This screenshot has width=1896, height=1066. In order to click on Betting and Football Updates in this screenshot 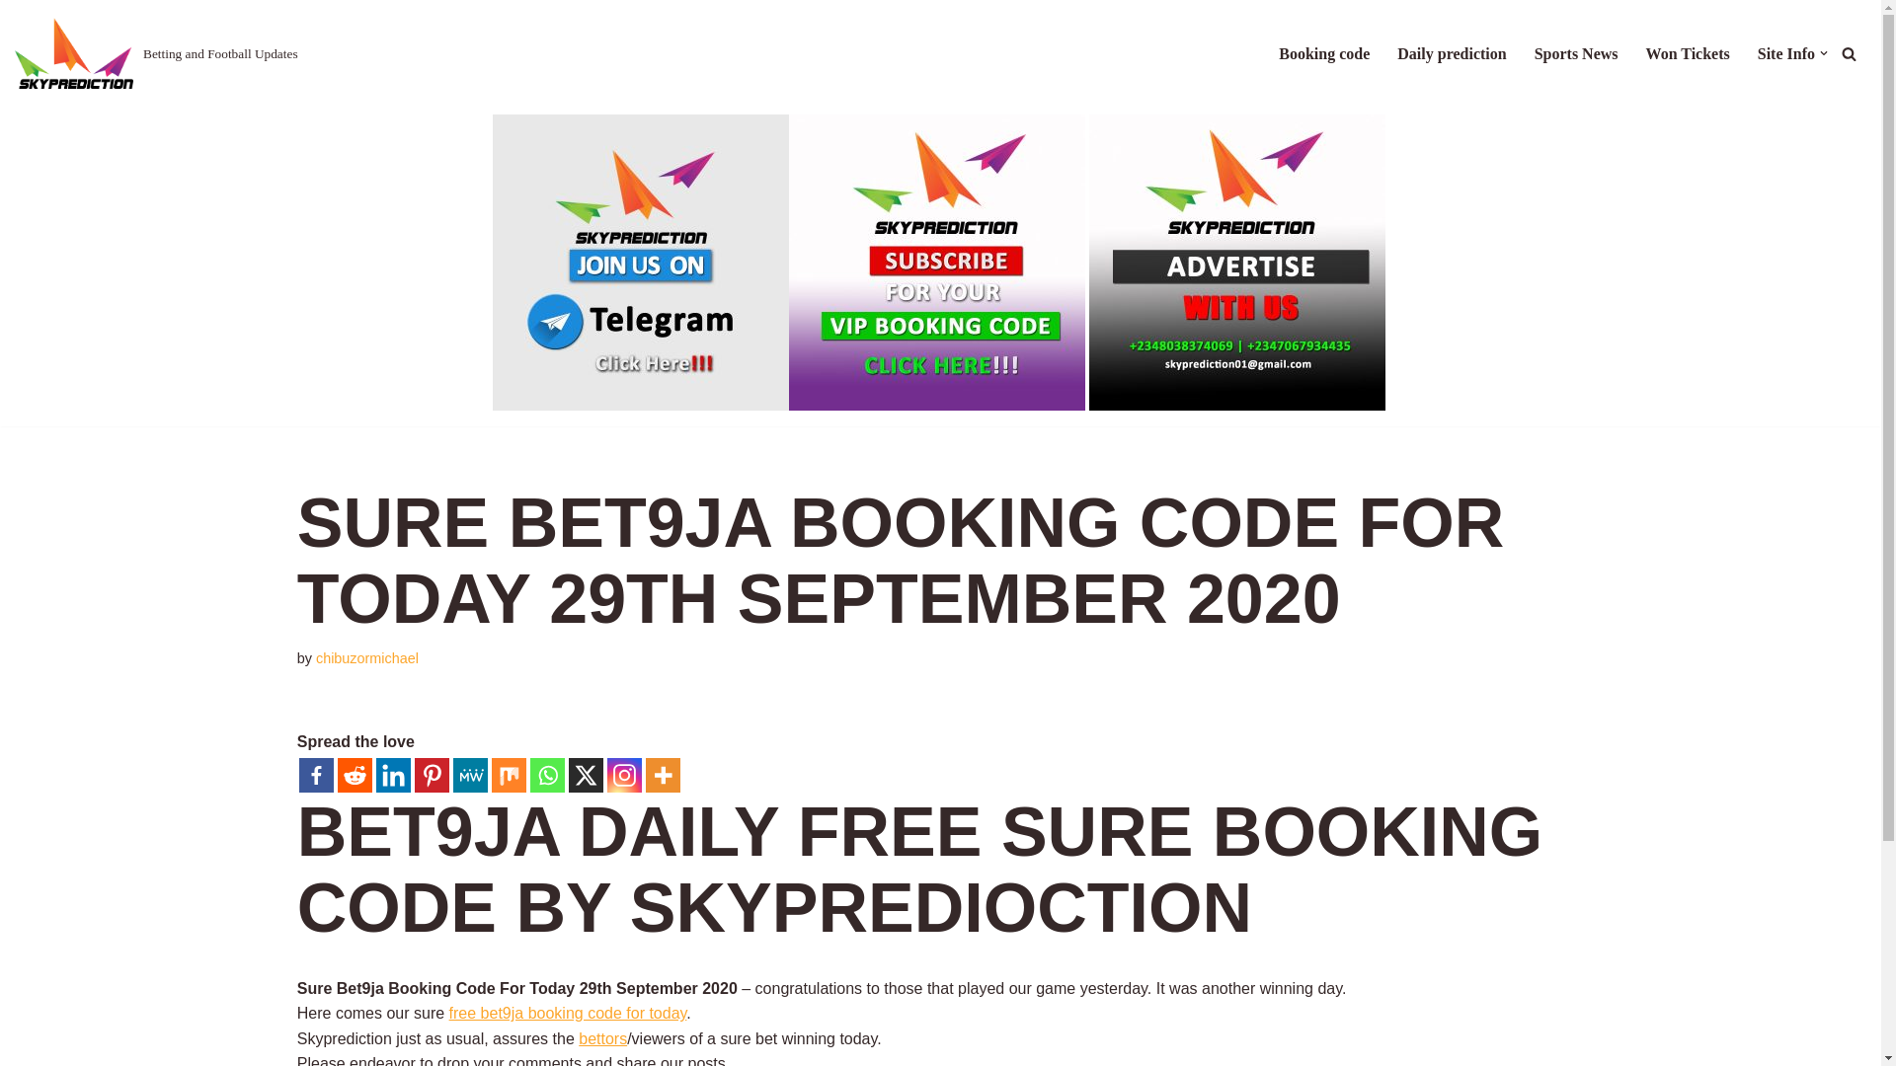, I will do `click(156, 53)`.